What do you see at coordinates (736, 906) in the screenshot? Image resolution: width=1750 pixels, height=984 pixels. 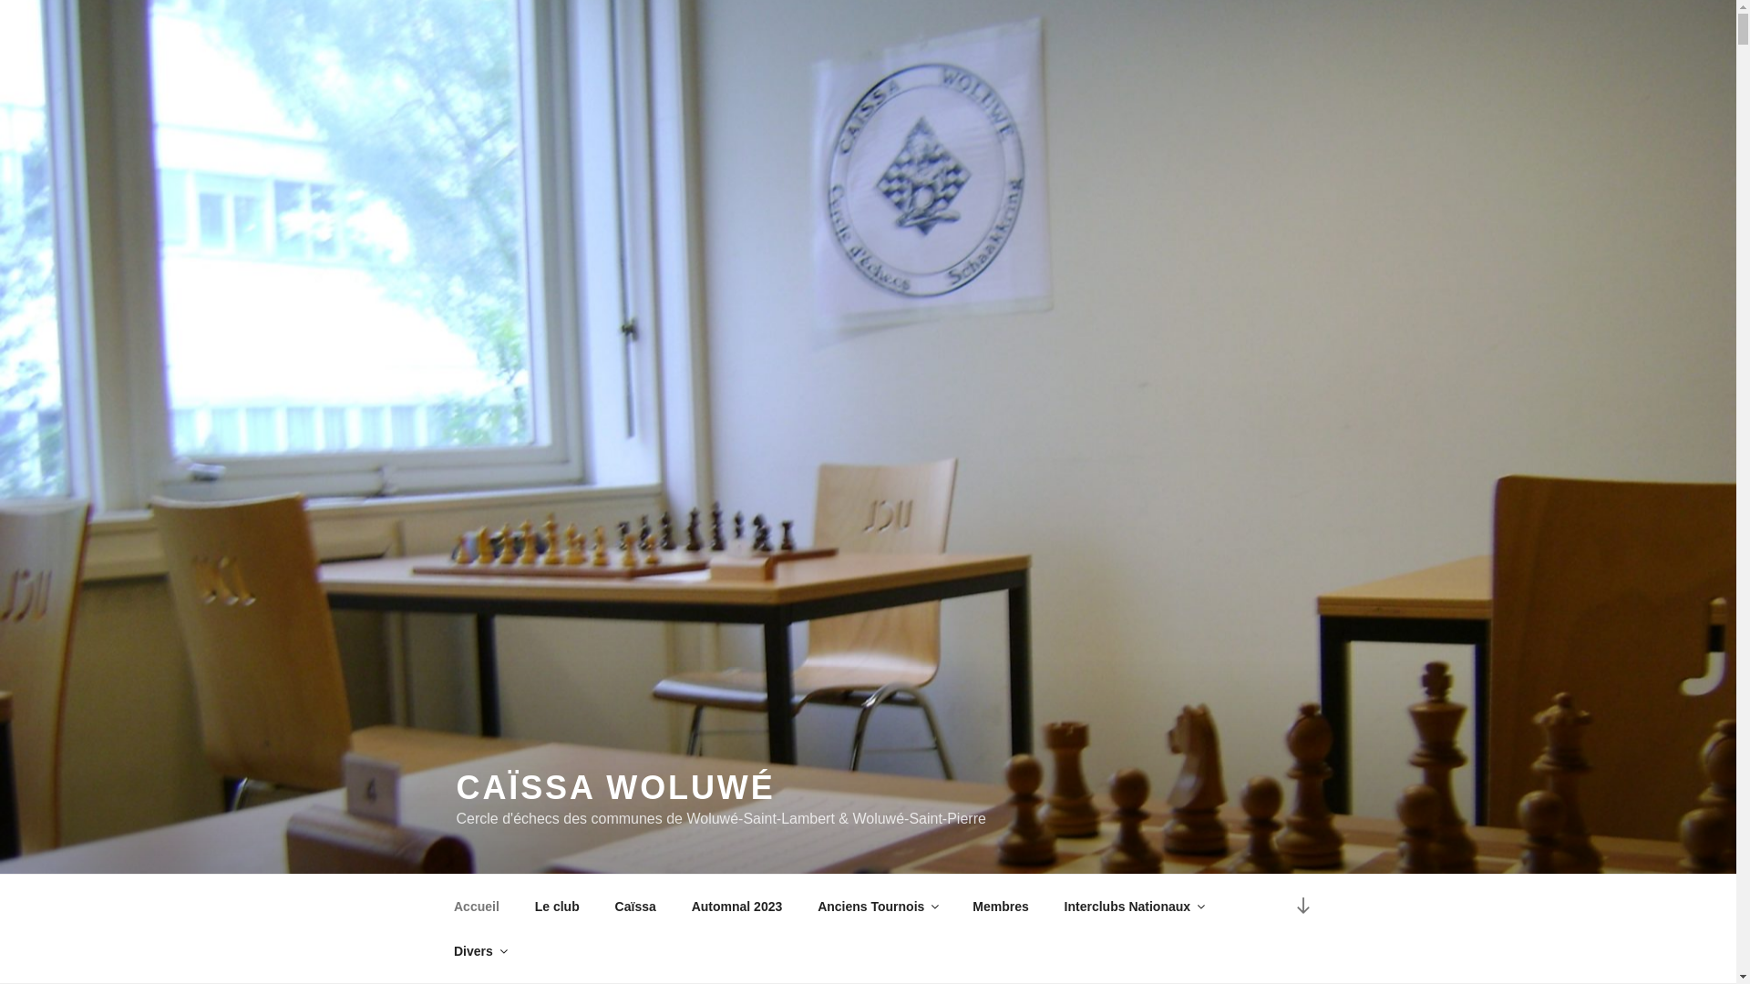 I see `Automnal 2023` at bounding box center [736, 906].